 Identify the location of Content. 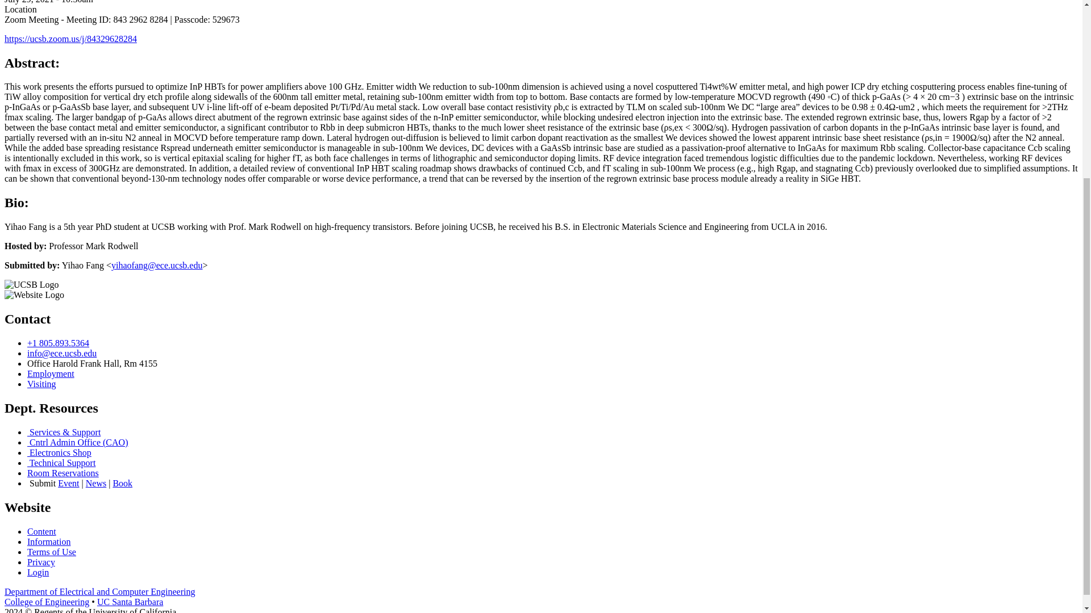
(42, 531).